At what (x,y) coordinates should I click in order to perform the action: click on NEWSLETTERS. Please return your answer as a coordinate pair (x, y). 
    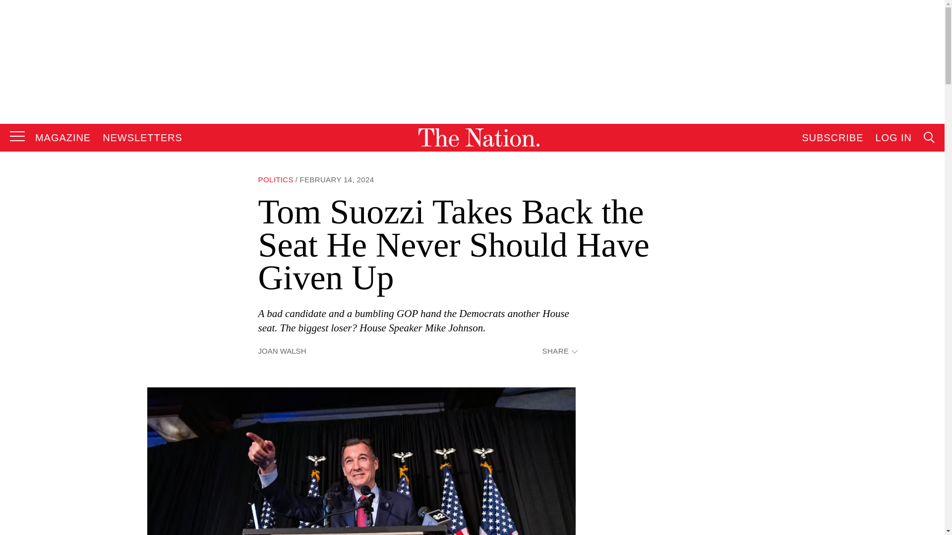
    Looking at the image, I should click on (143, 138).